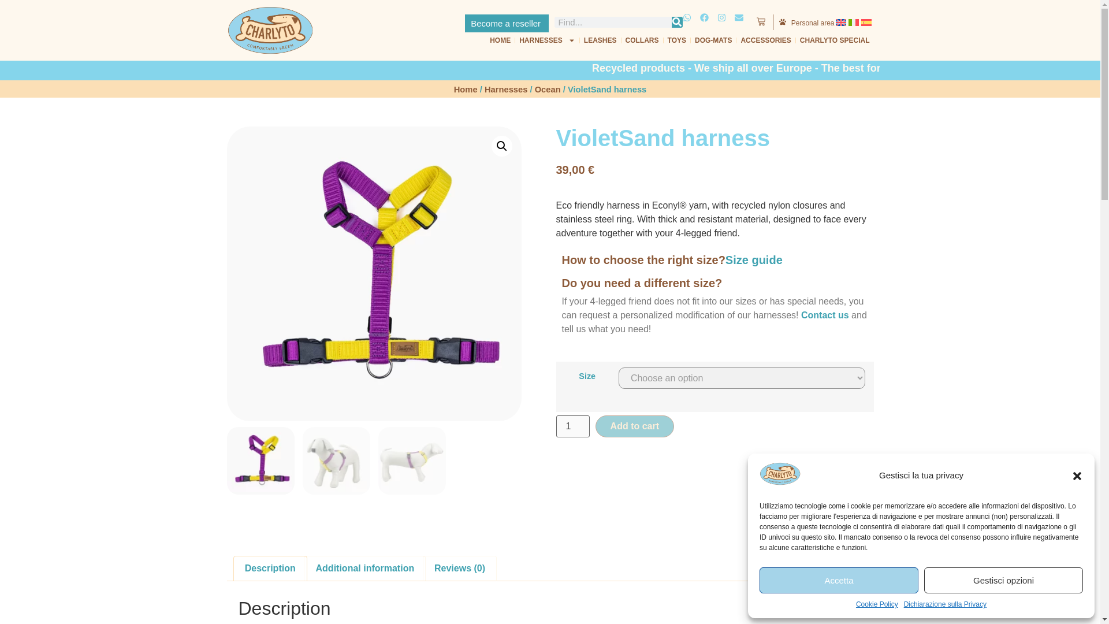  Describe the element at coordinates (676, 40) in the screenshot. I see `TOYS` at that location.